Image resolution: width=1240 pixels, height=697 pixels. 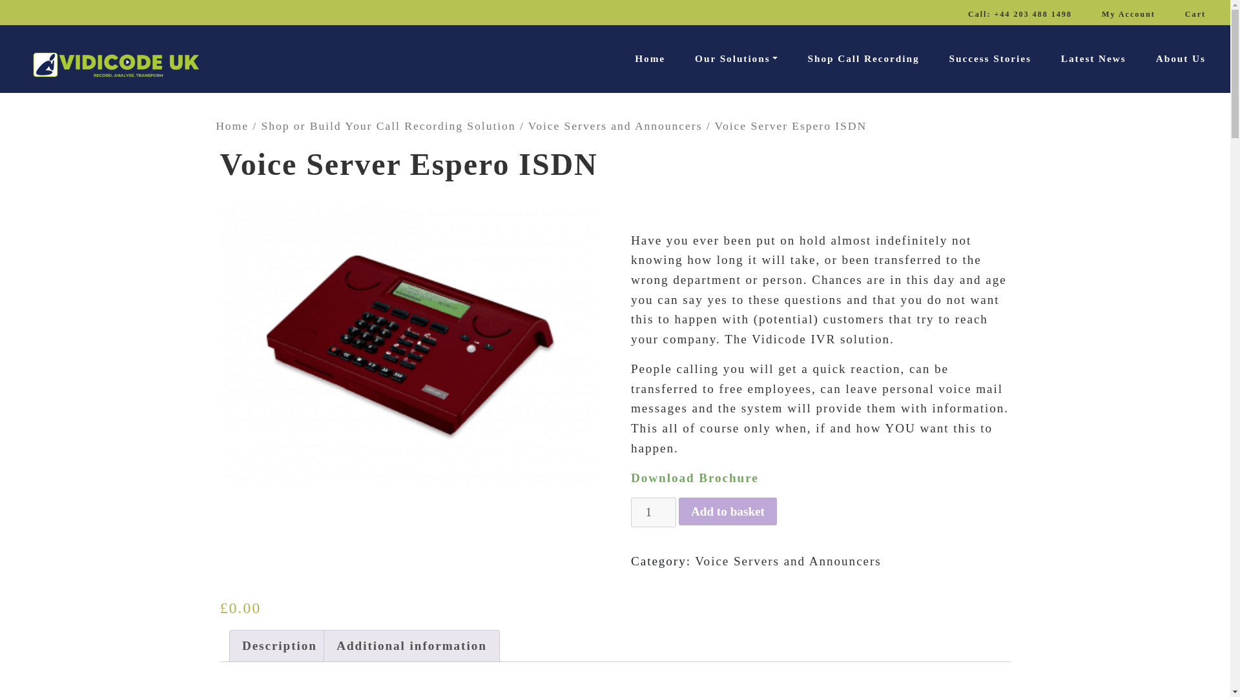 I want to click on About Us, so click(x=1181, y=58).